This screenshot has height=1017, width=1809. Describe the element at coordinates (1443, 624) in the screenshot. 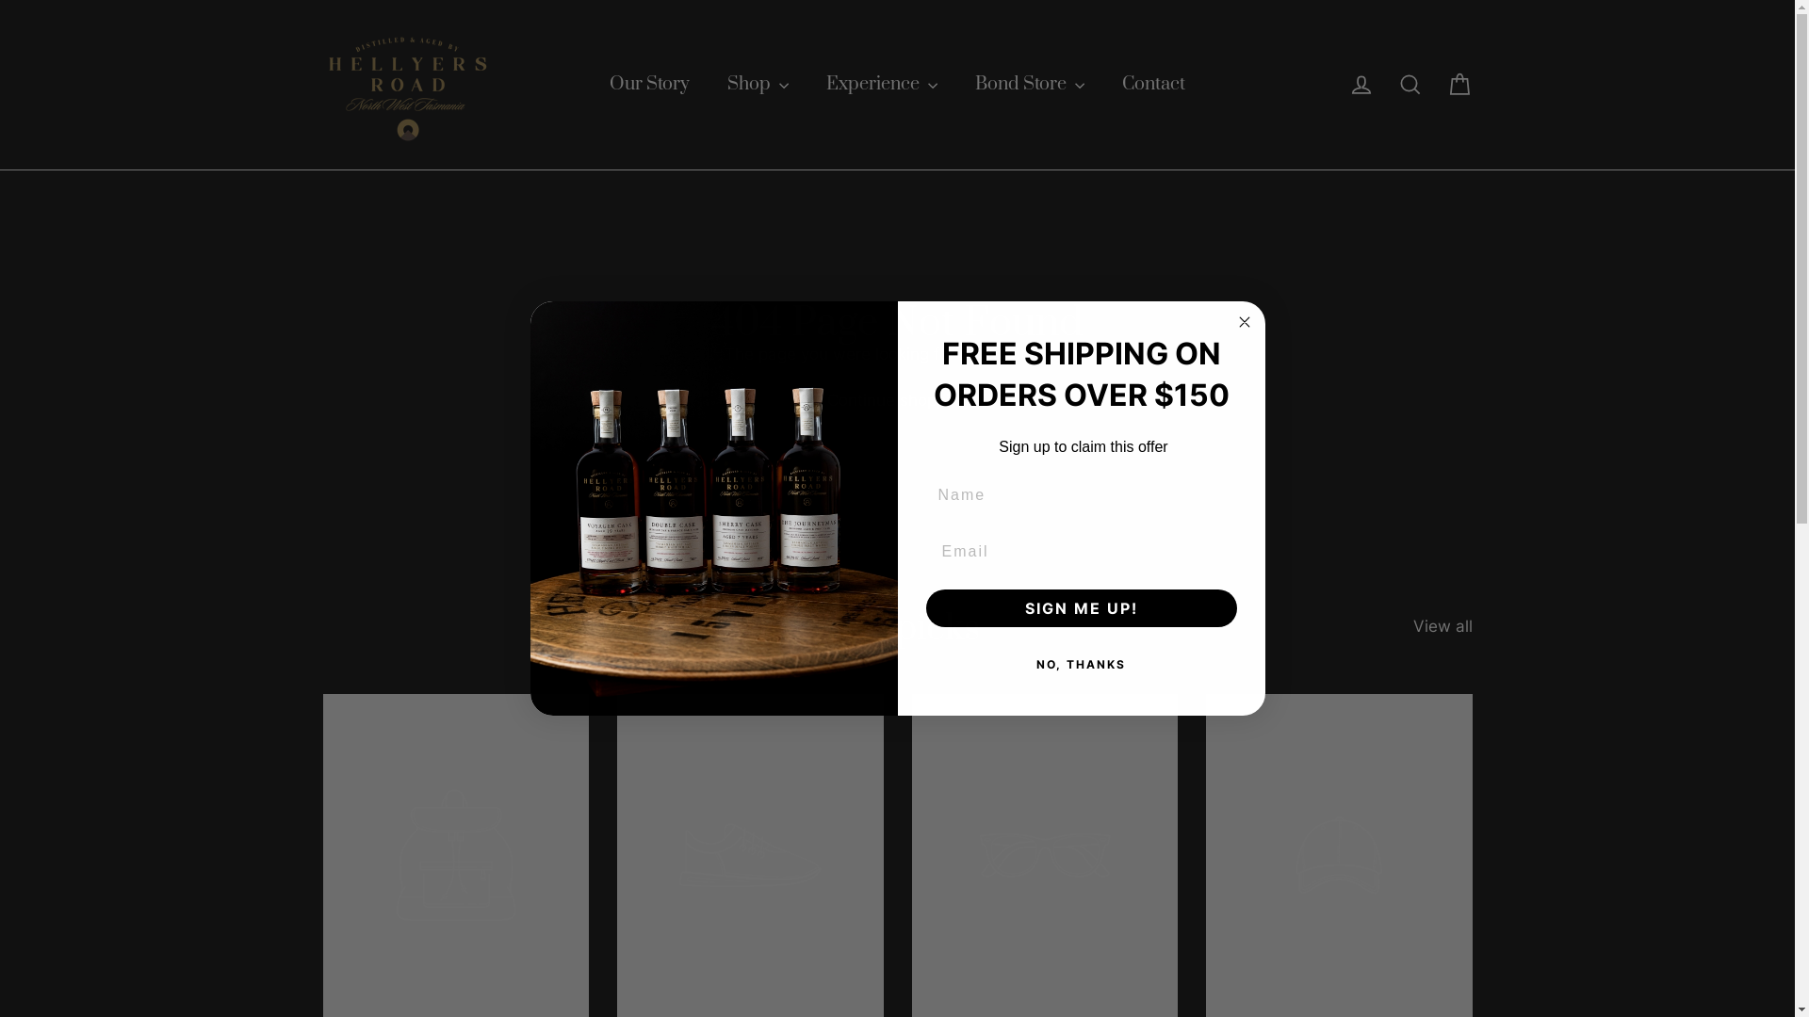

I see `View all` at that location.